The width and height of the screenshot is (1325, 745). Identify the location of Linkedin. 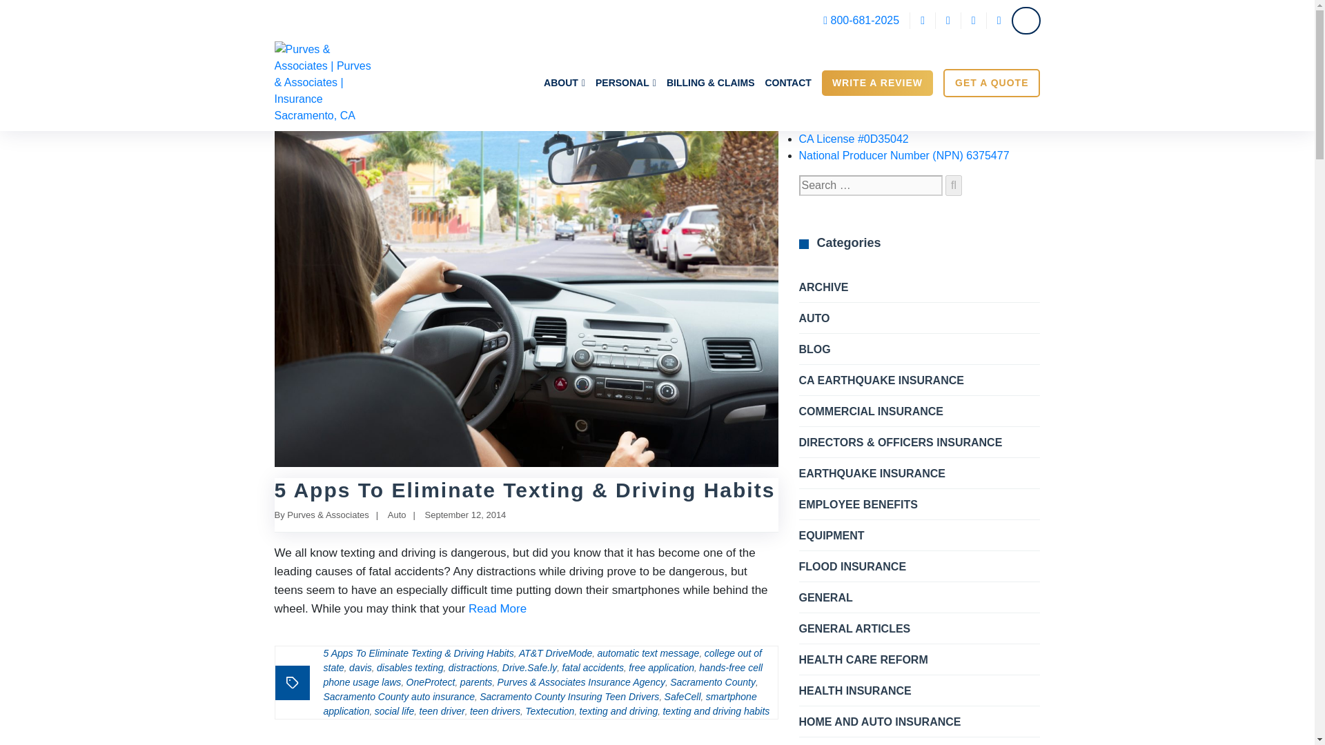
(973, 21).